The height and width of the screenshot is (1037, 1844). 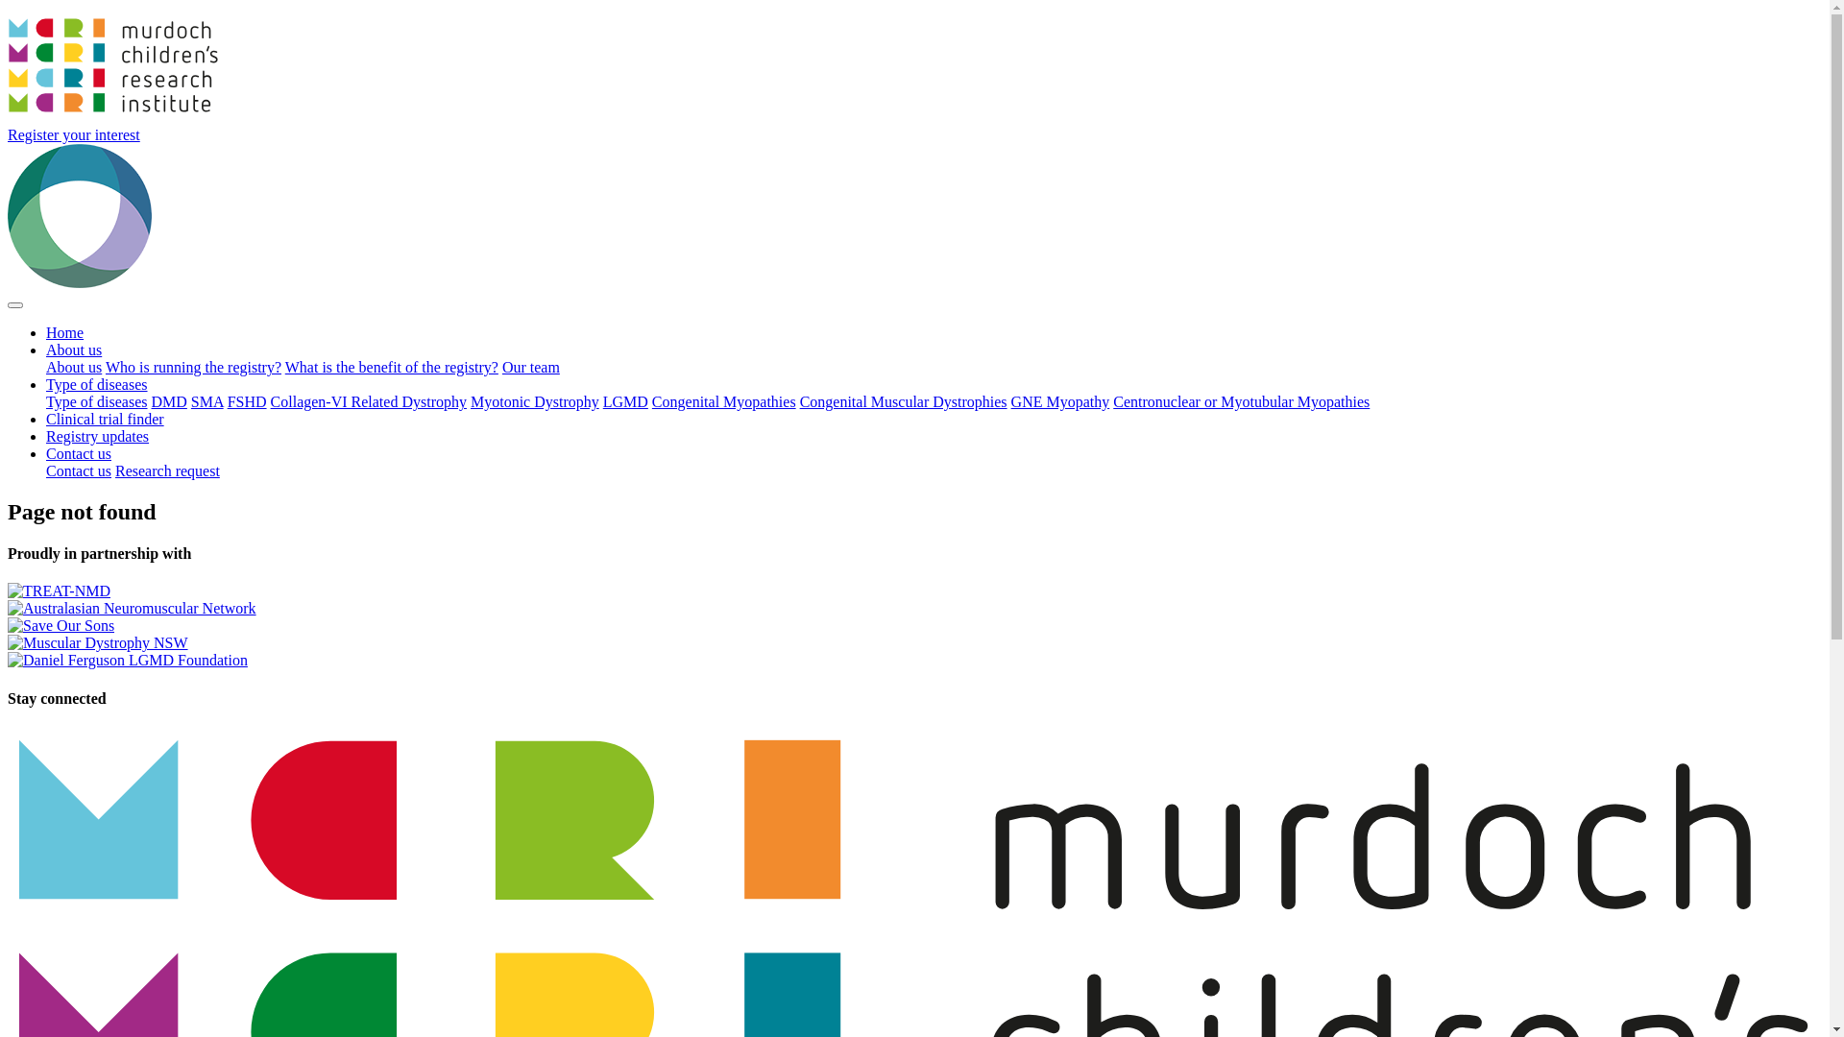 I want to click on Myotonic Dystrophy, so click(x=534, y=401).